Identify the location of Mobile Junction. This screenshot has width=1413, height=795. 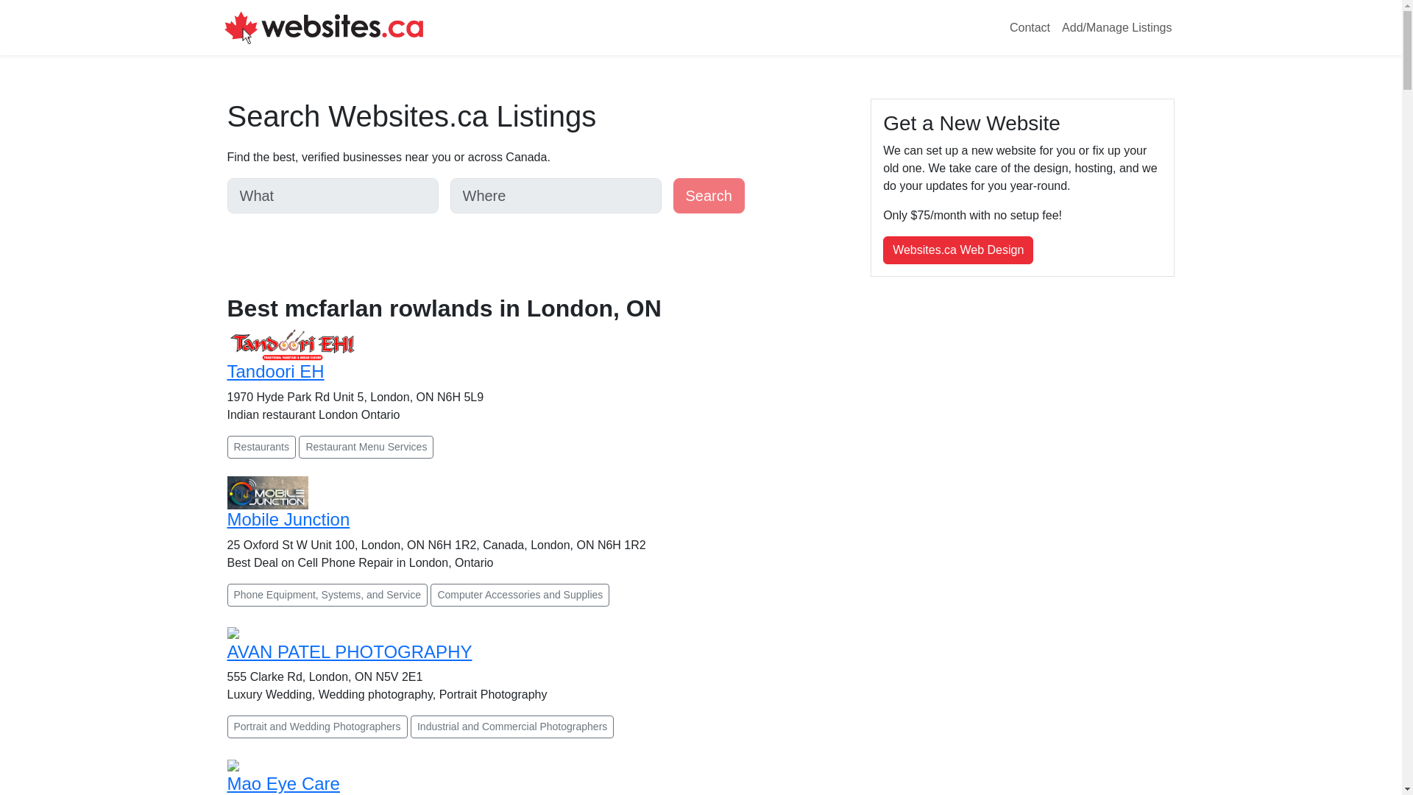
(287, 520).